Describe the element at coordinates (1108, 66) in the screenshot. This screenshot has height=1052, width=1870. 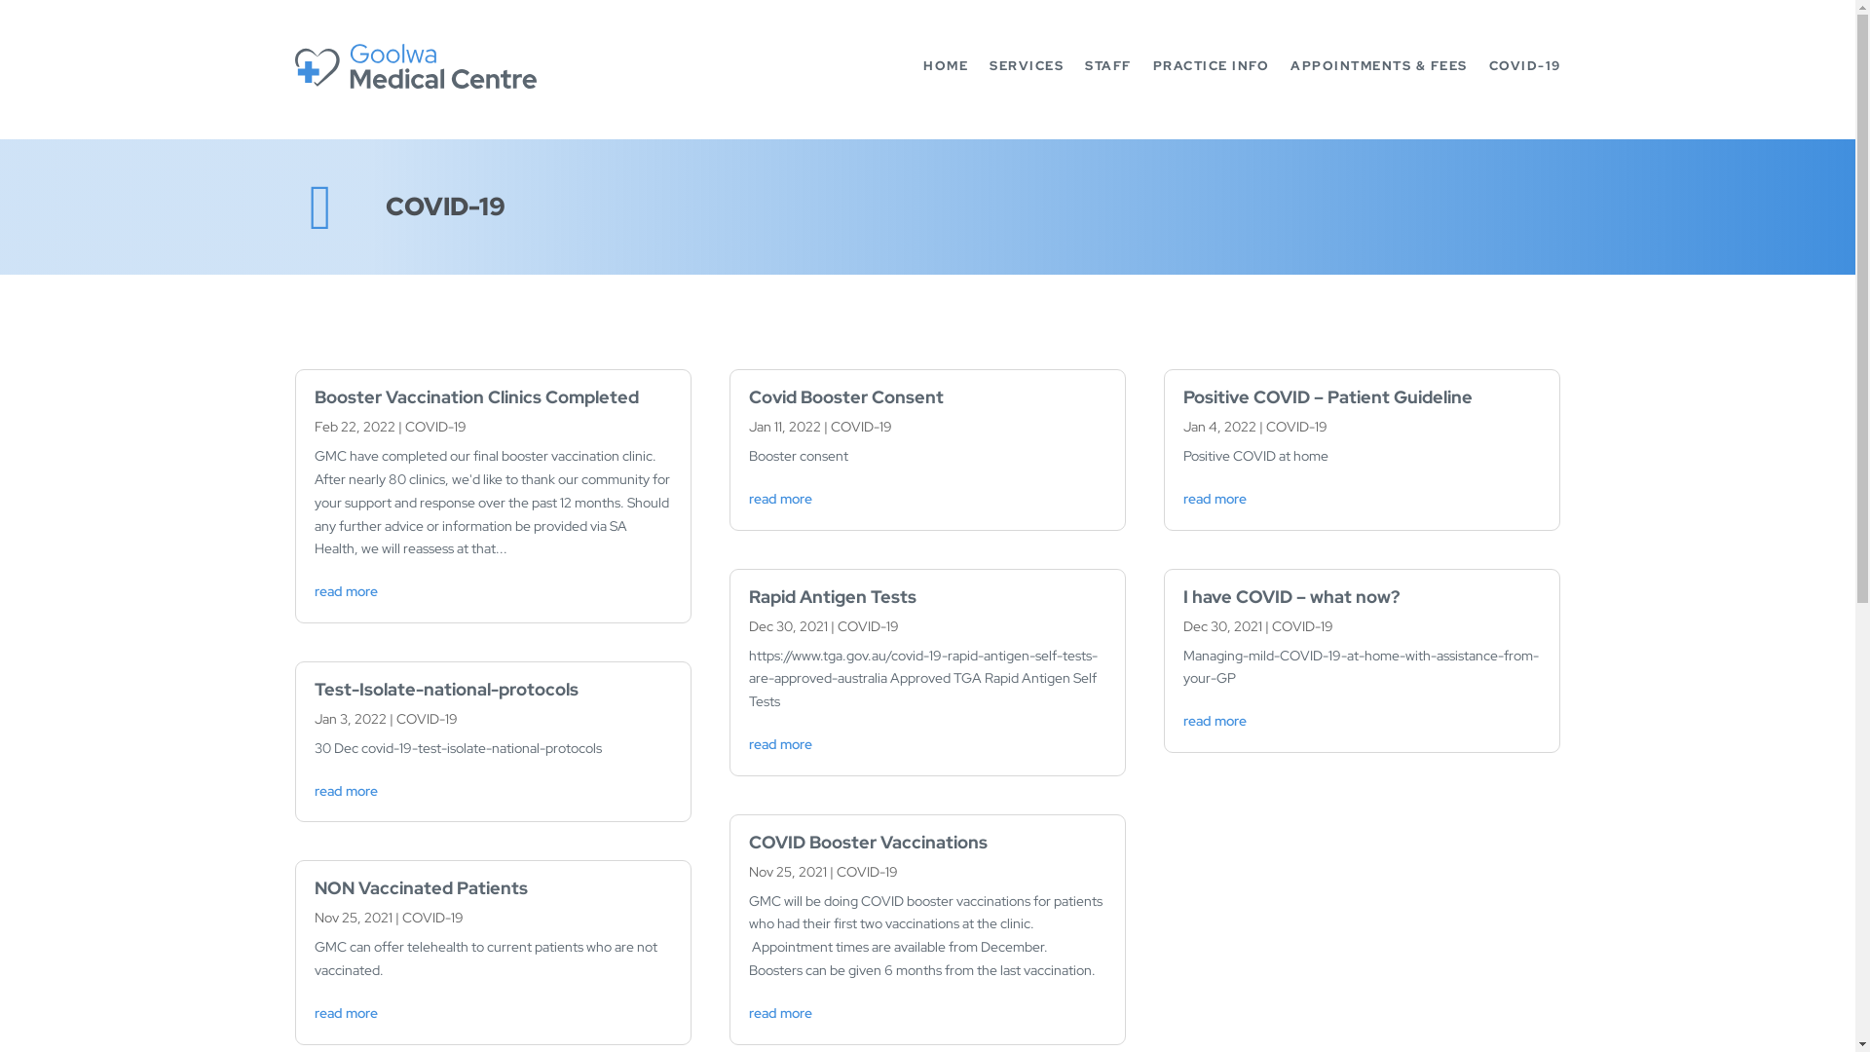
I see `STAFF` at that location.